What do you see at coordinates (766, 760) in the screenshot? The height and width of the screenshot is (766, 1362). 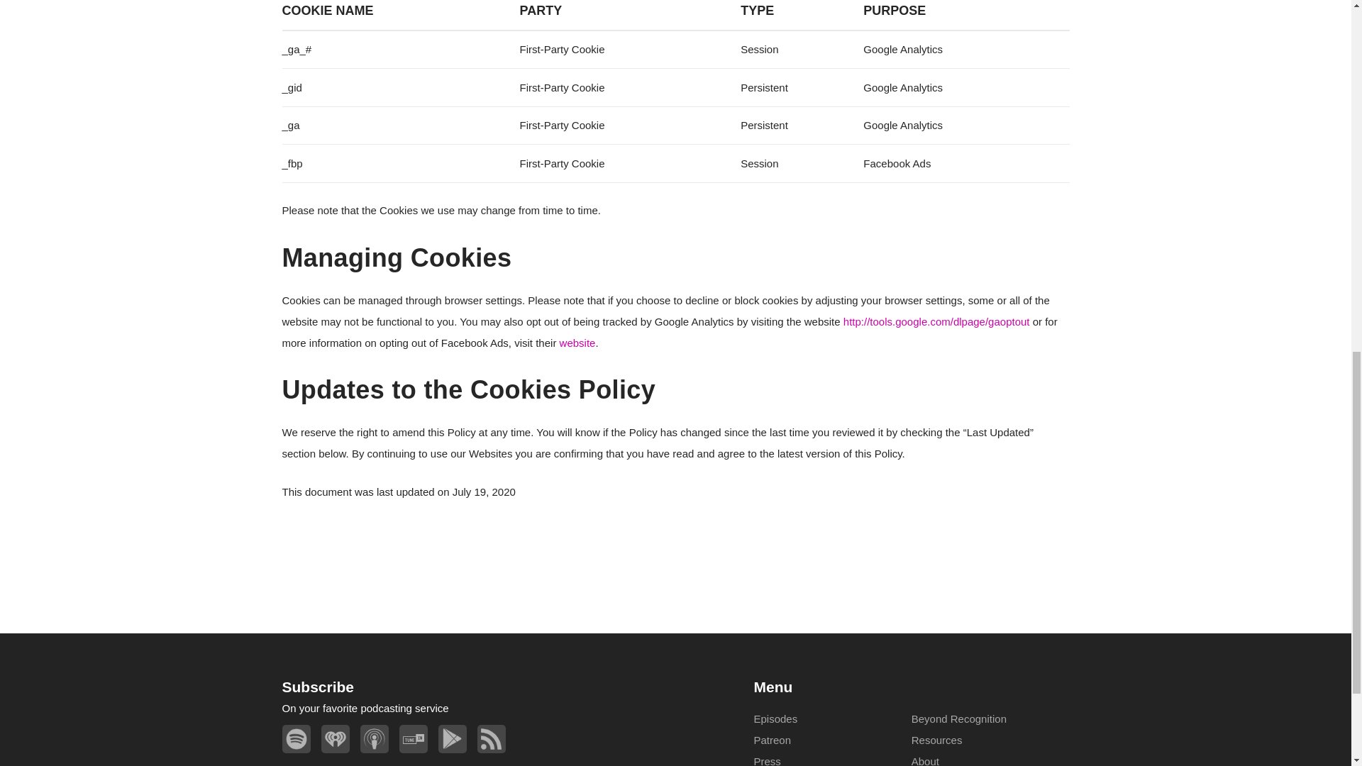 I see `Press` at bounding box center [766, 760].